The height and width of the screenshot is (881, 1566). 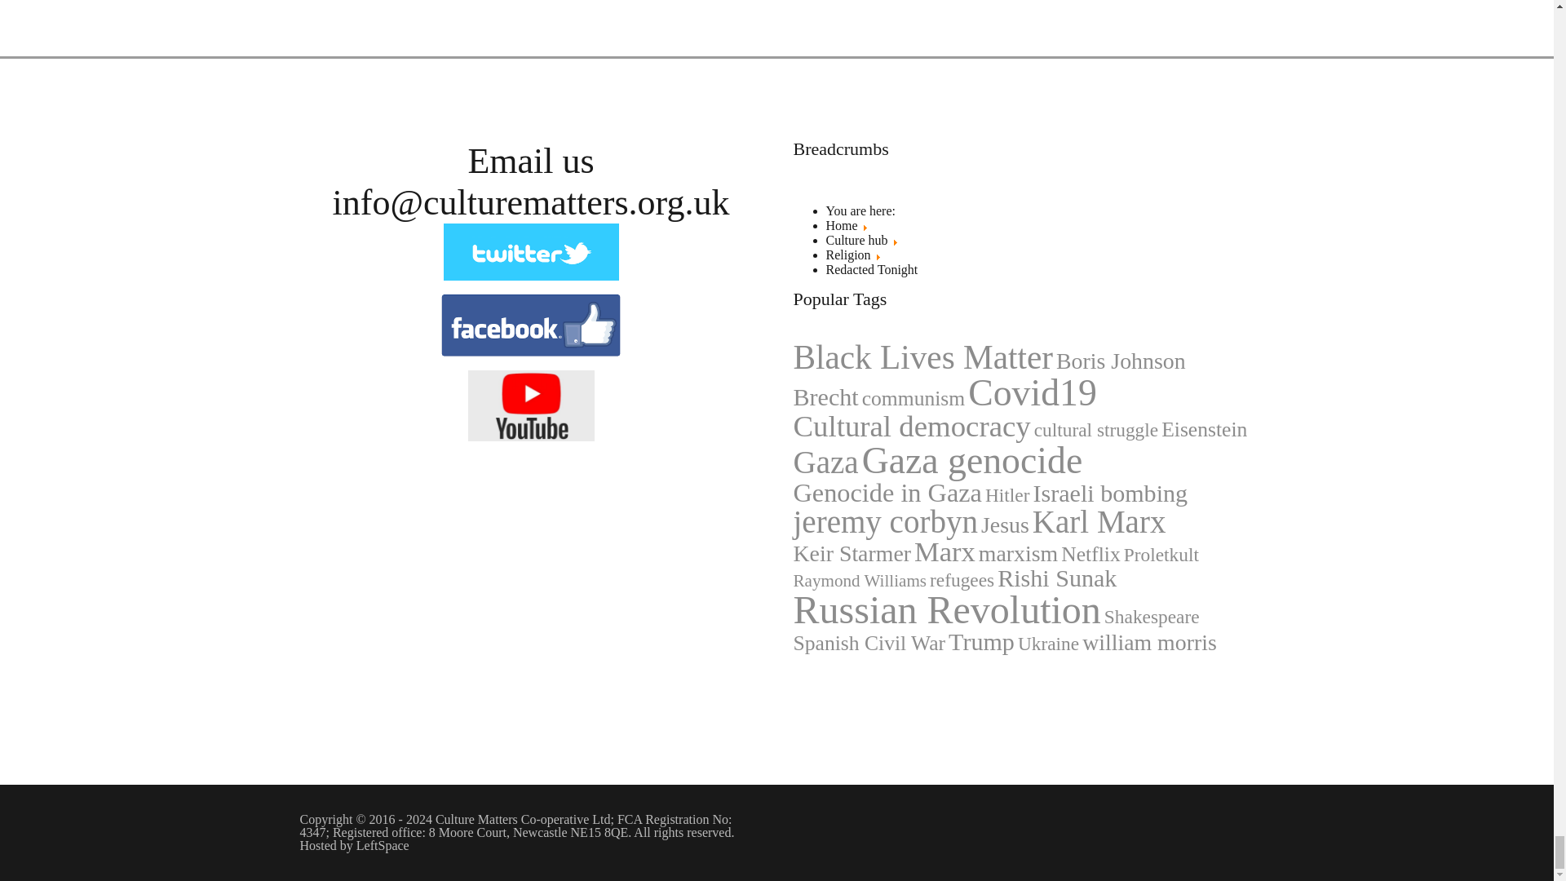 I want to click on 12 items tagged with Cultural democracy, so click(x=911, y=427).